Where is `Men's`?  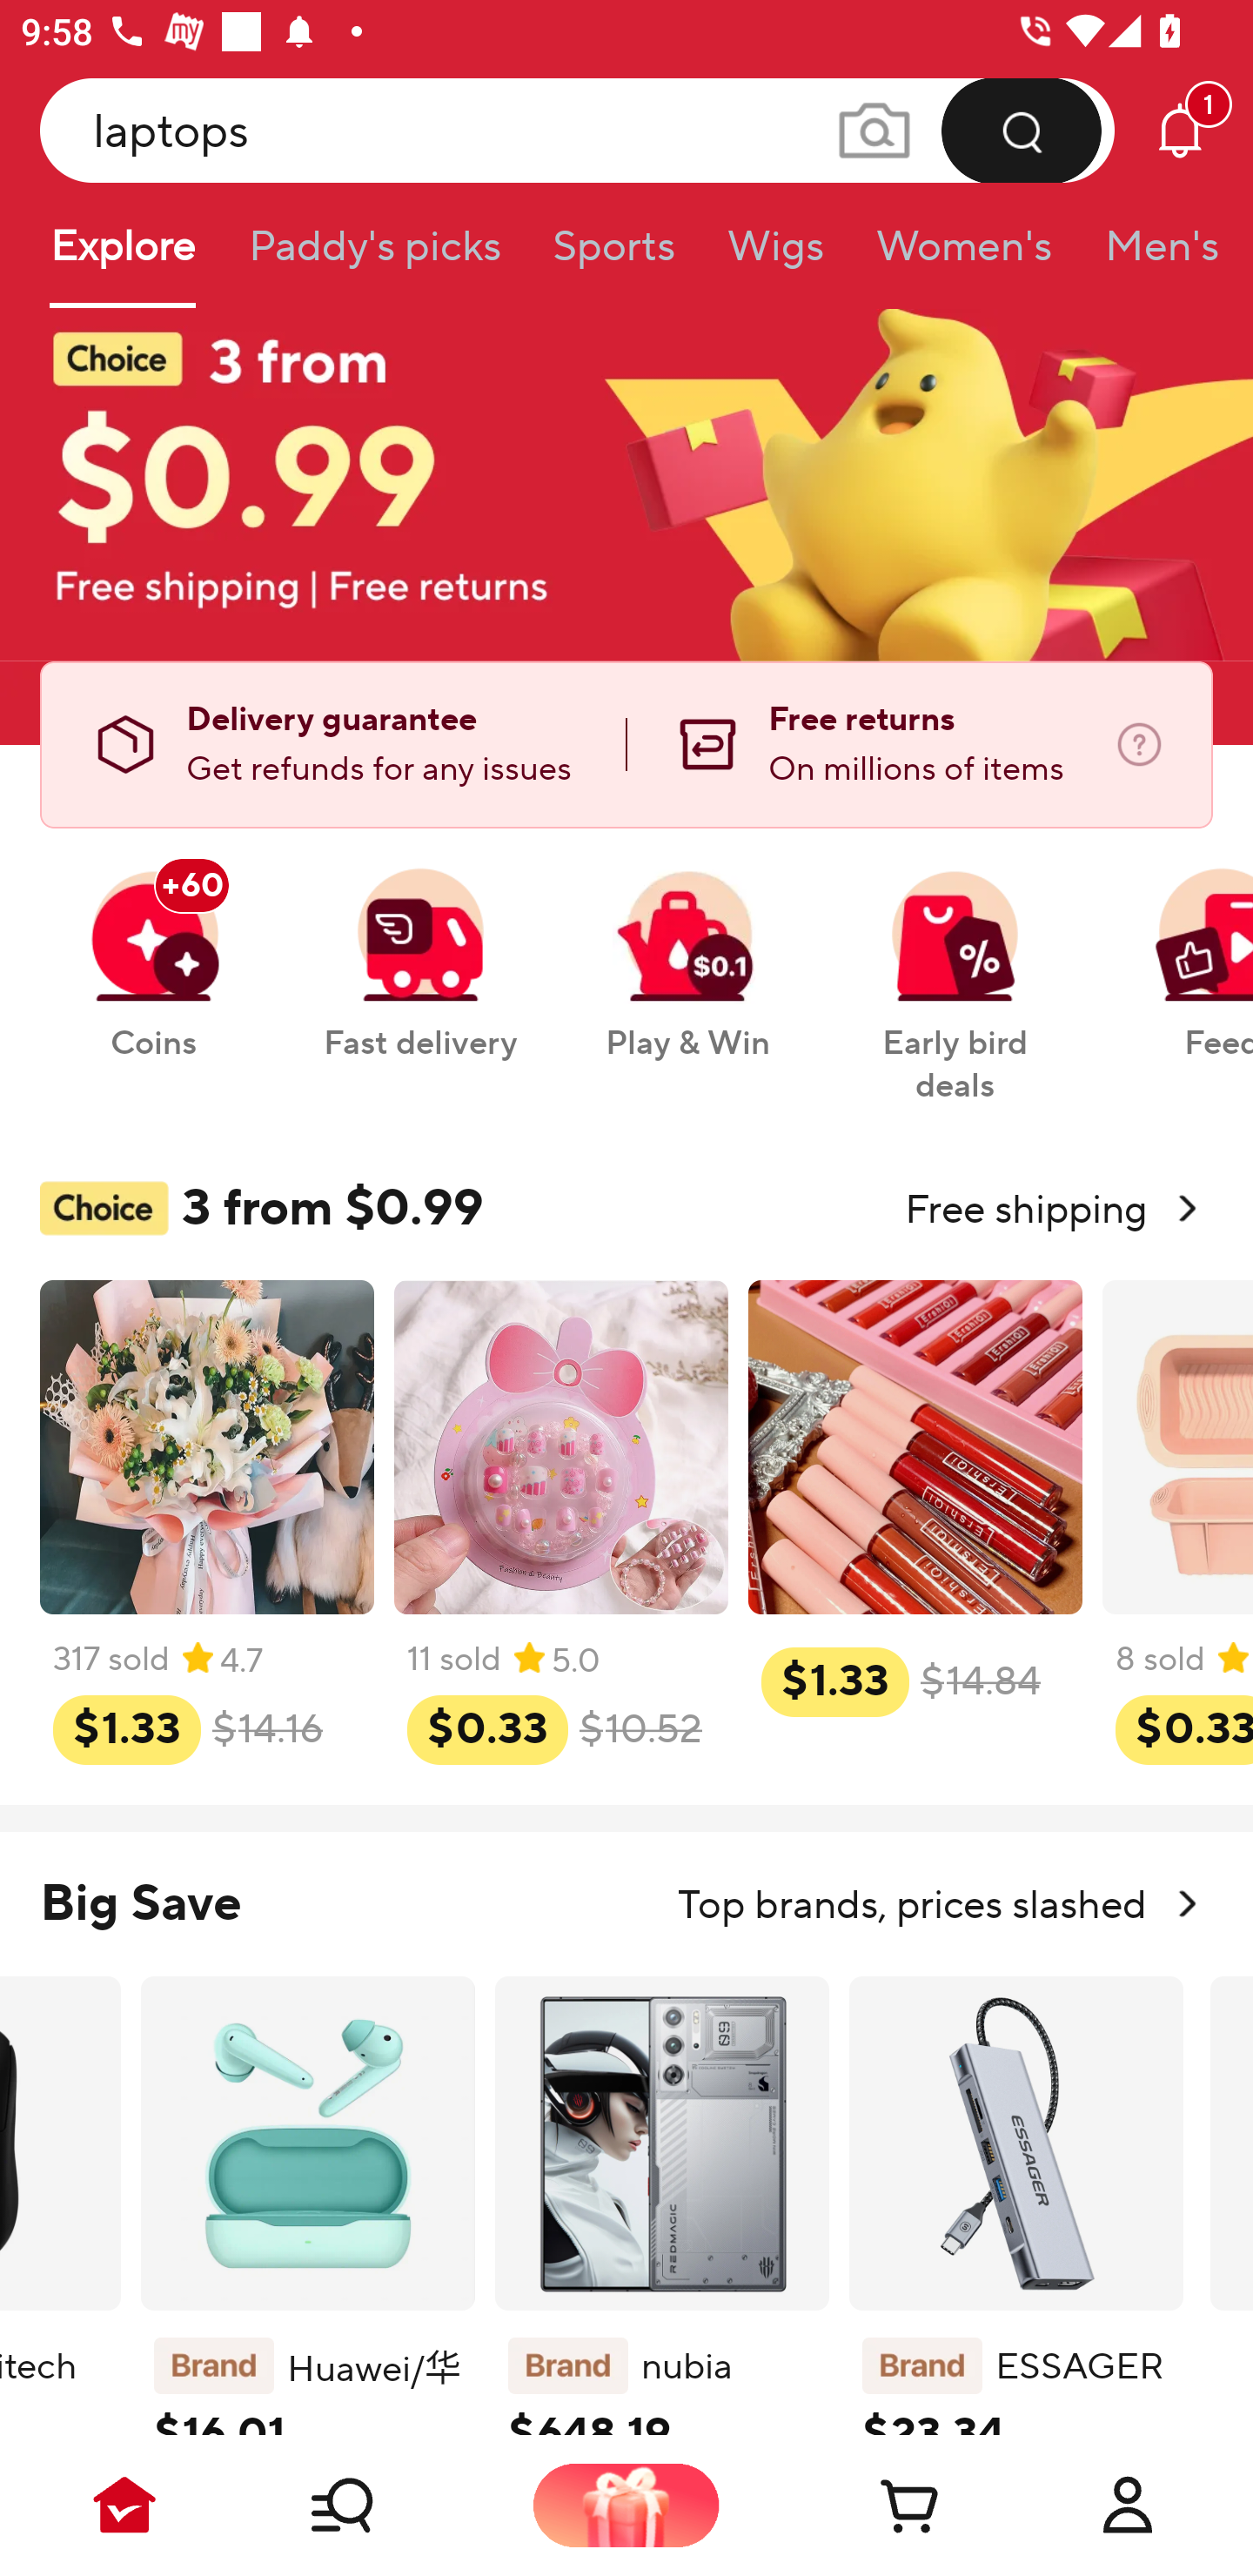
Men's is located at coordinates (1152, 256).